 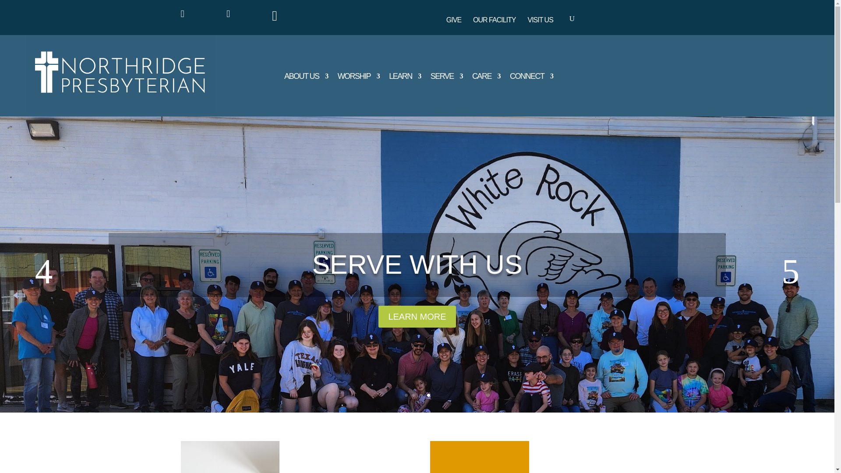 What do you see at coordinates (495, 21) in the screenshot?
I see `OUR FACILITY` at bounding box center [495, 21].